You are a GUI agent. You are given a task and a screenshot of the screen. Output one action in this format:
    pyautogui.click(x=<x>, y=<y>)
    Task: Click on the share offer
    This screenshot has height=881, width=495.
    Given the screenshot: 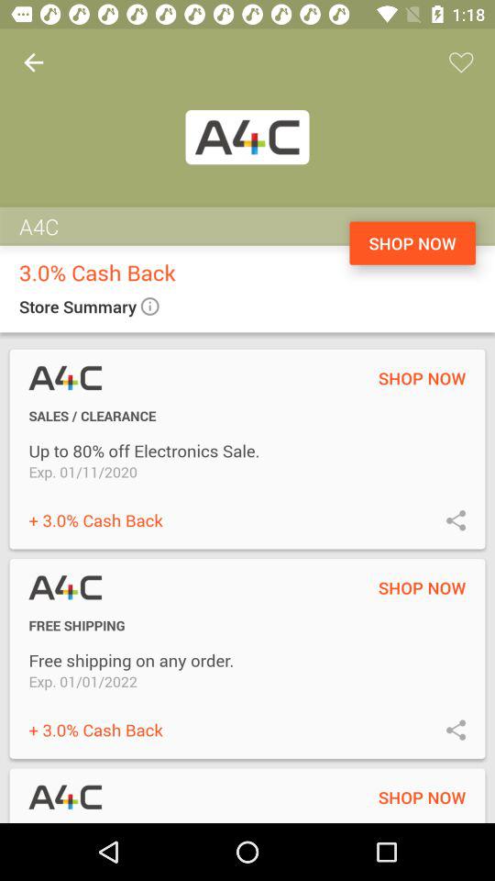 What is the action you would take?
    pyautogui.click(x=456, y=729)
    